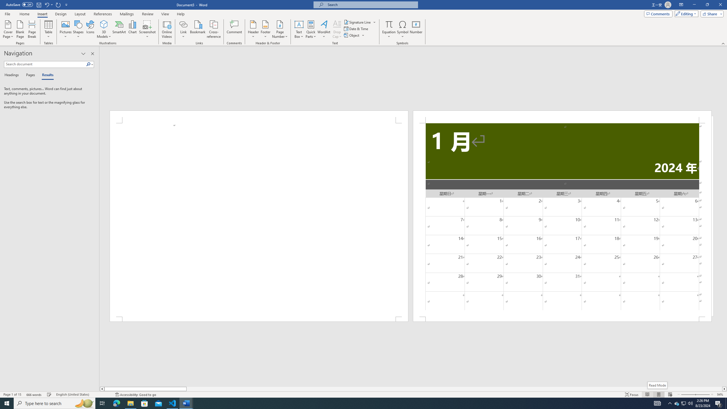 Image resolution: width=727 pixels, height=409 pixels. What do you see at coordinates (20, 29) in the screenshot?
I see `Blank Page` at bounding box center [20, 29].